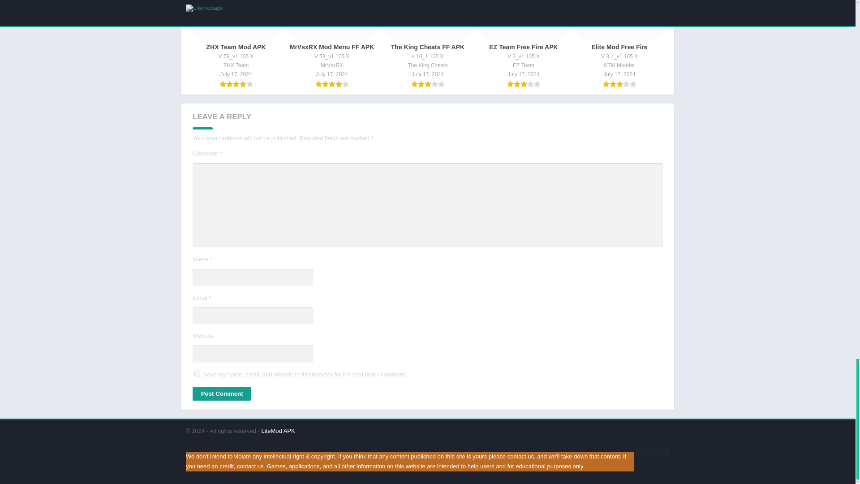 This screenshot has height=484, width=860. I want to click on ZHX Team Mod APK, so click(236, 44).